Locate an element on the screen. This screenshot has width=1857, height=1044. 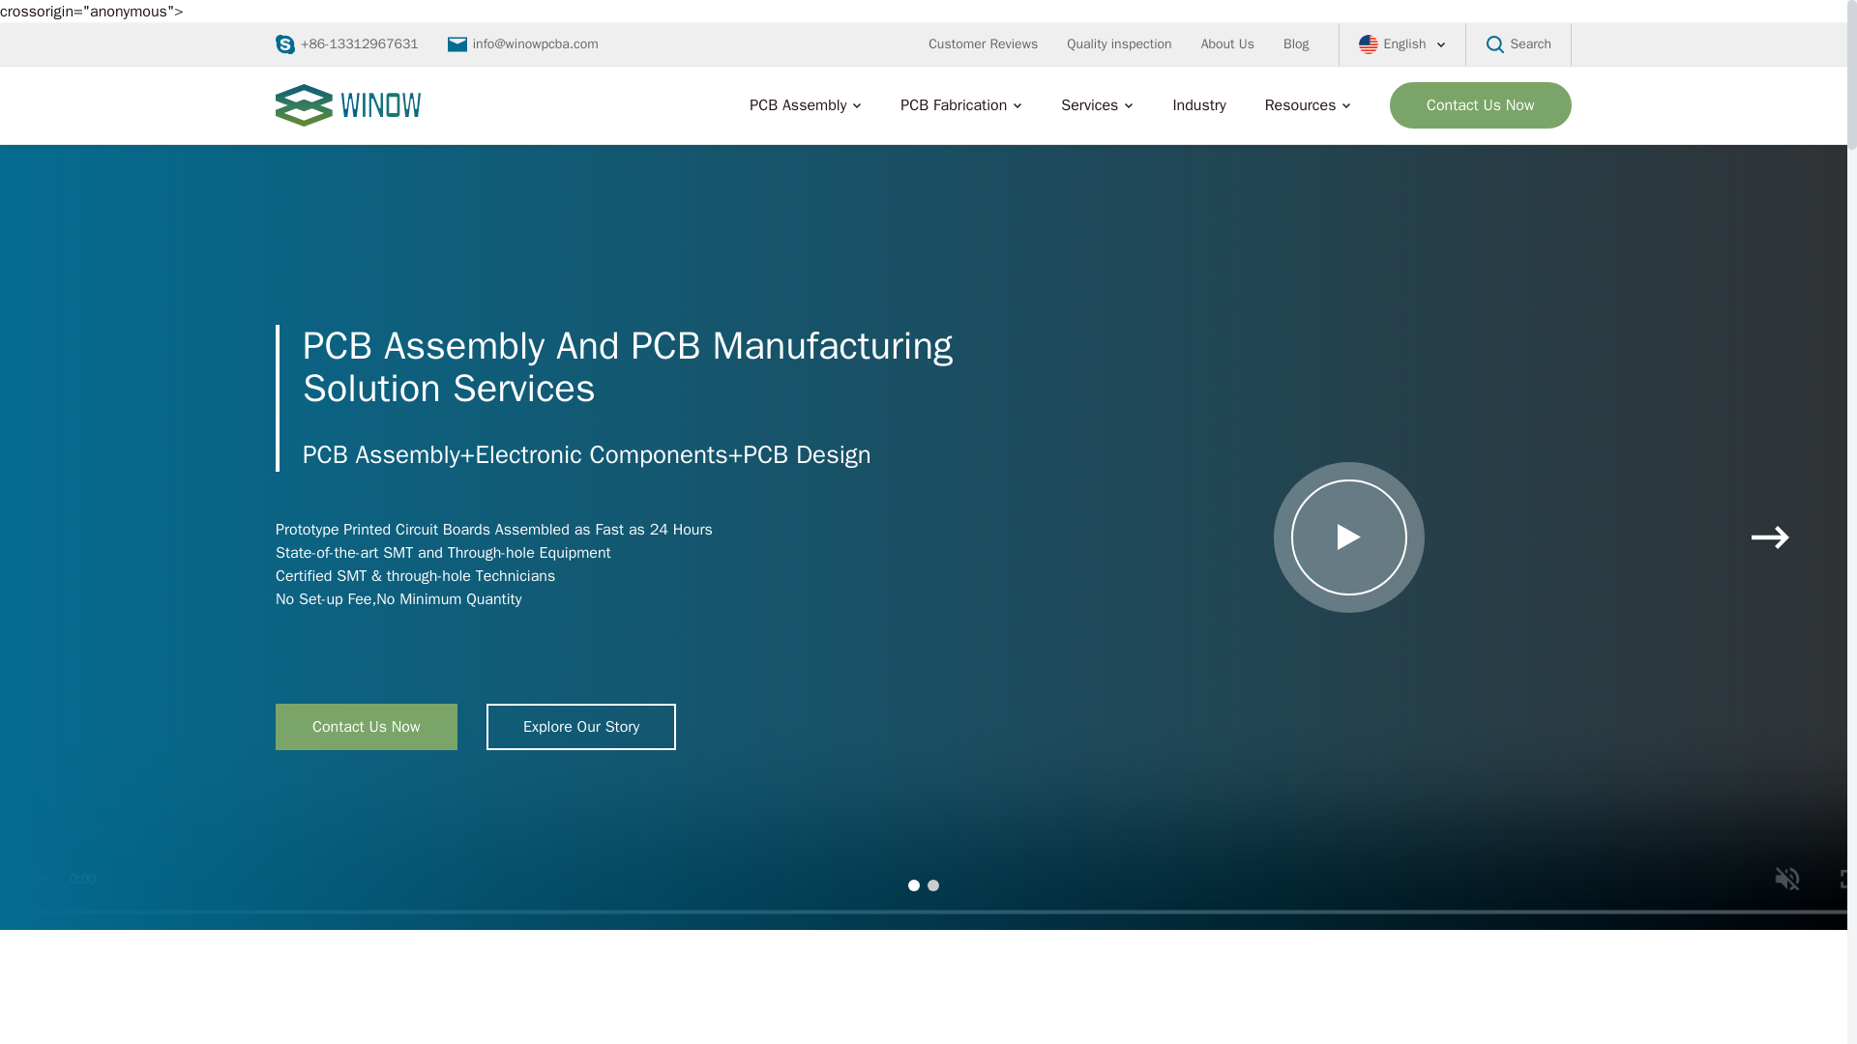
PCB Fabrication is located at coordinates (954, 105).